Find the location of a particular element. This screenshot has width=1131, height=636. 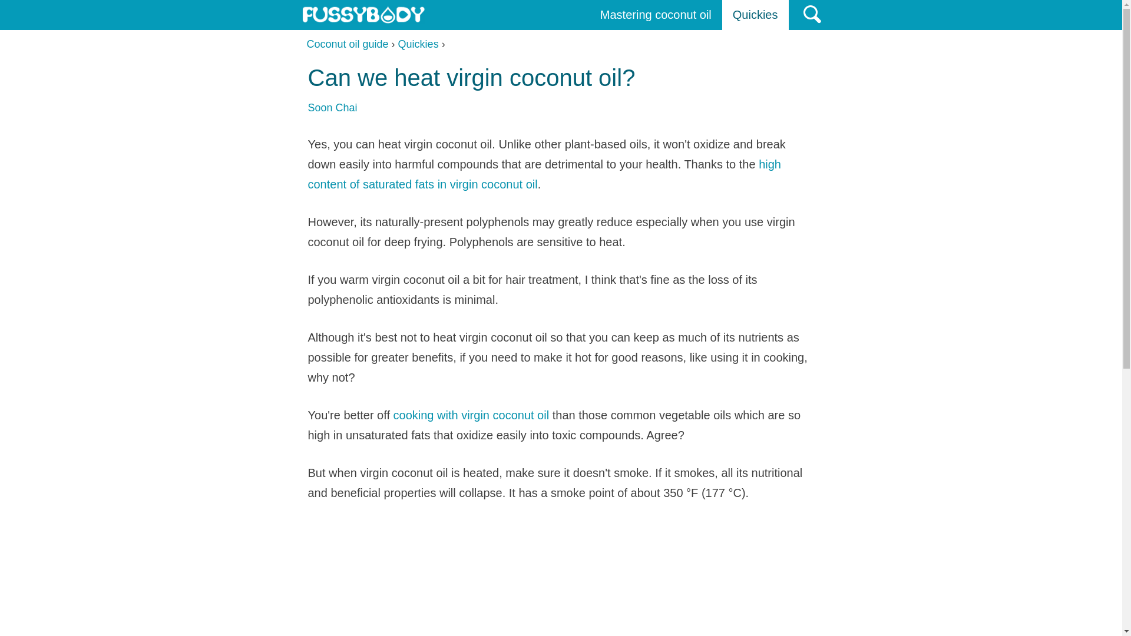

Coconut oil guide is located at coordinates (347, 44).